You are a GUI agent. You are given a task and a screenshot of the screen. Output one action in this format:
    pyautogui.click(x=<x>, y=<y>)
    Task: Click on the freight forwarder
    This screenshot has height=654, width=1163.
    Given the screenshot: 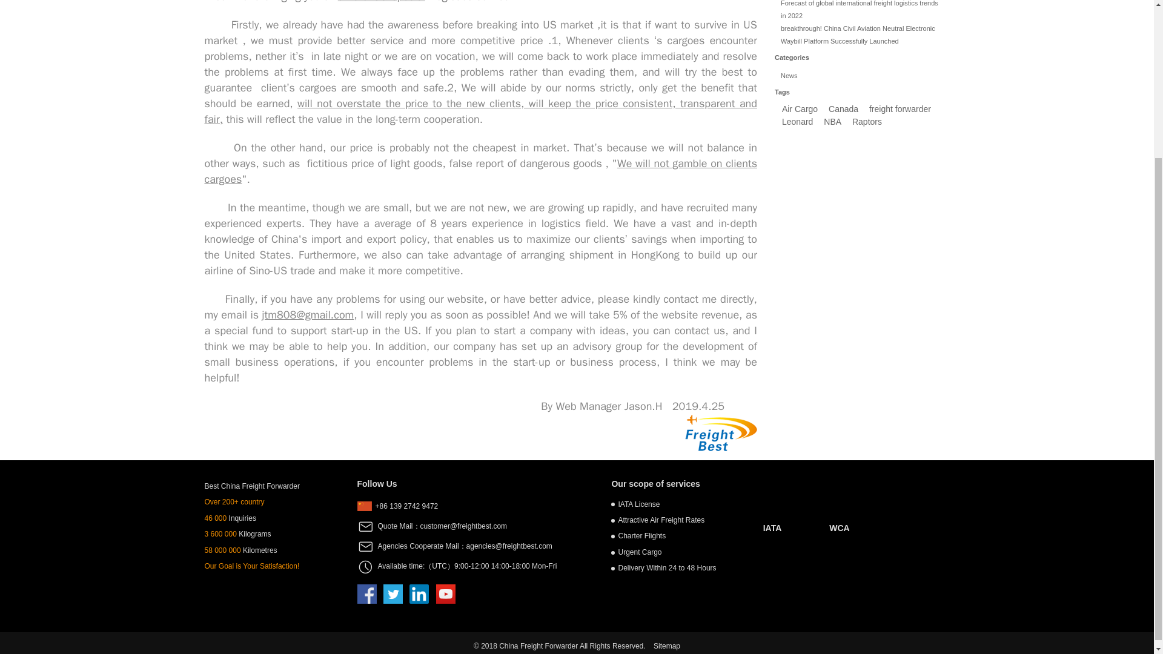 What is the action you would take?
    pyautogui.click(x=900, y=108)
    